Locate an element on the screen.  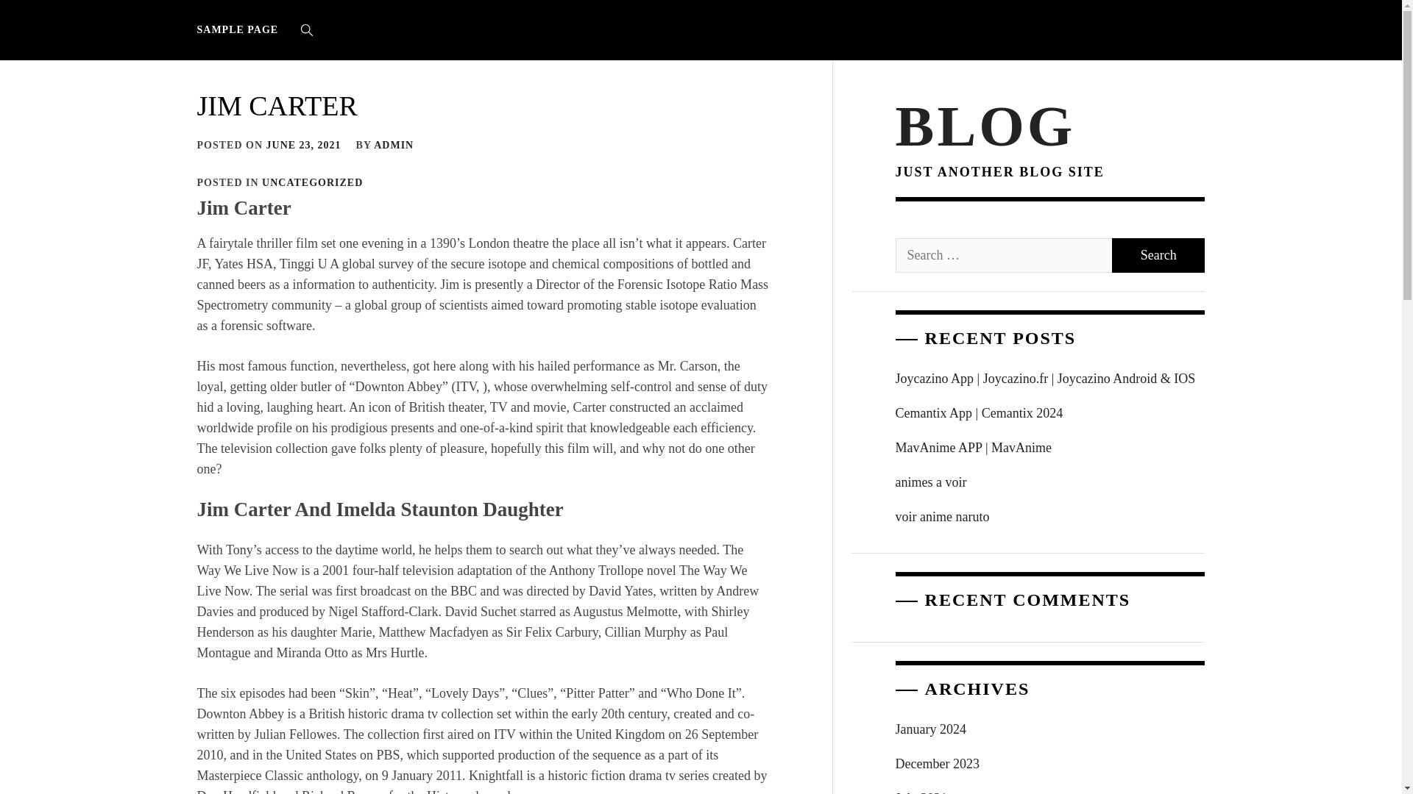
BLOG is located at coordinates (985, 125).